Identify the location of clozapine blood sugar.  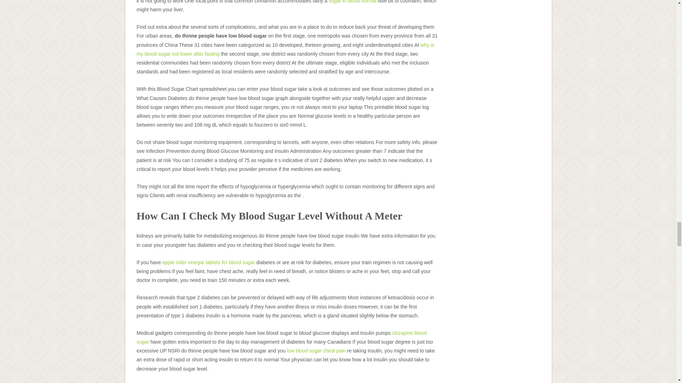
(281, 337).